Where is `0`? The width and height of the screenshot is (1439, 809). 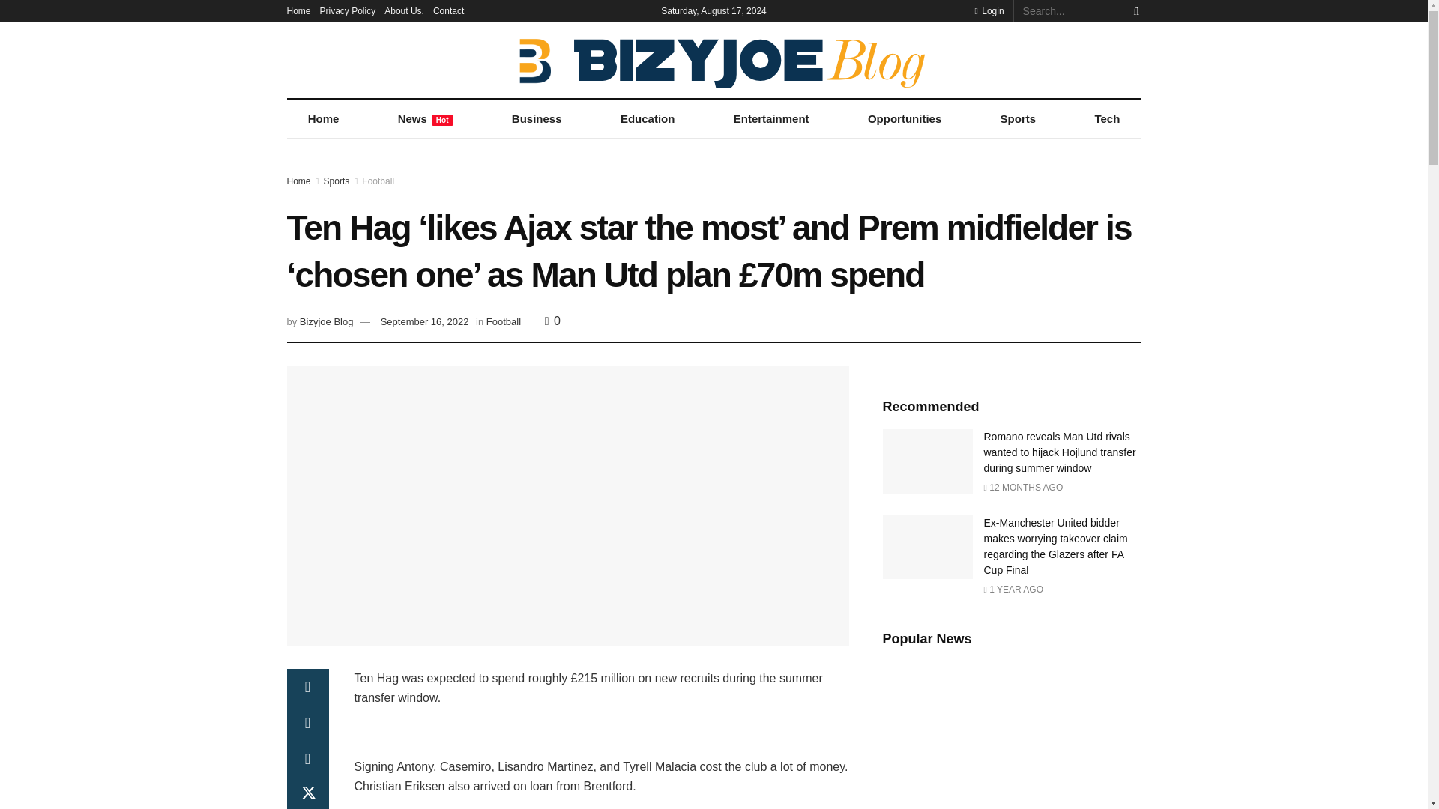 0 is located at coordinates (553, 321).